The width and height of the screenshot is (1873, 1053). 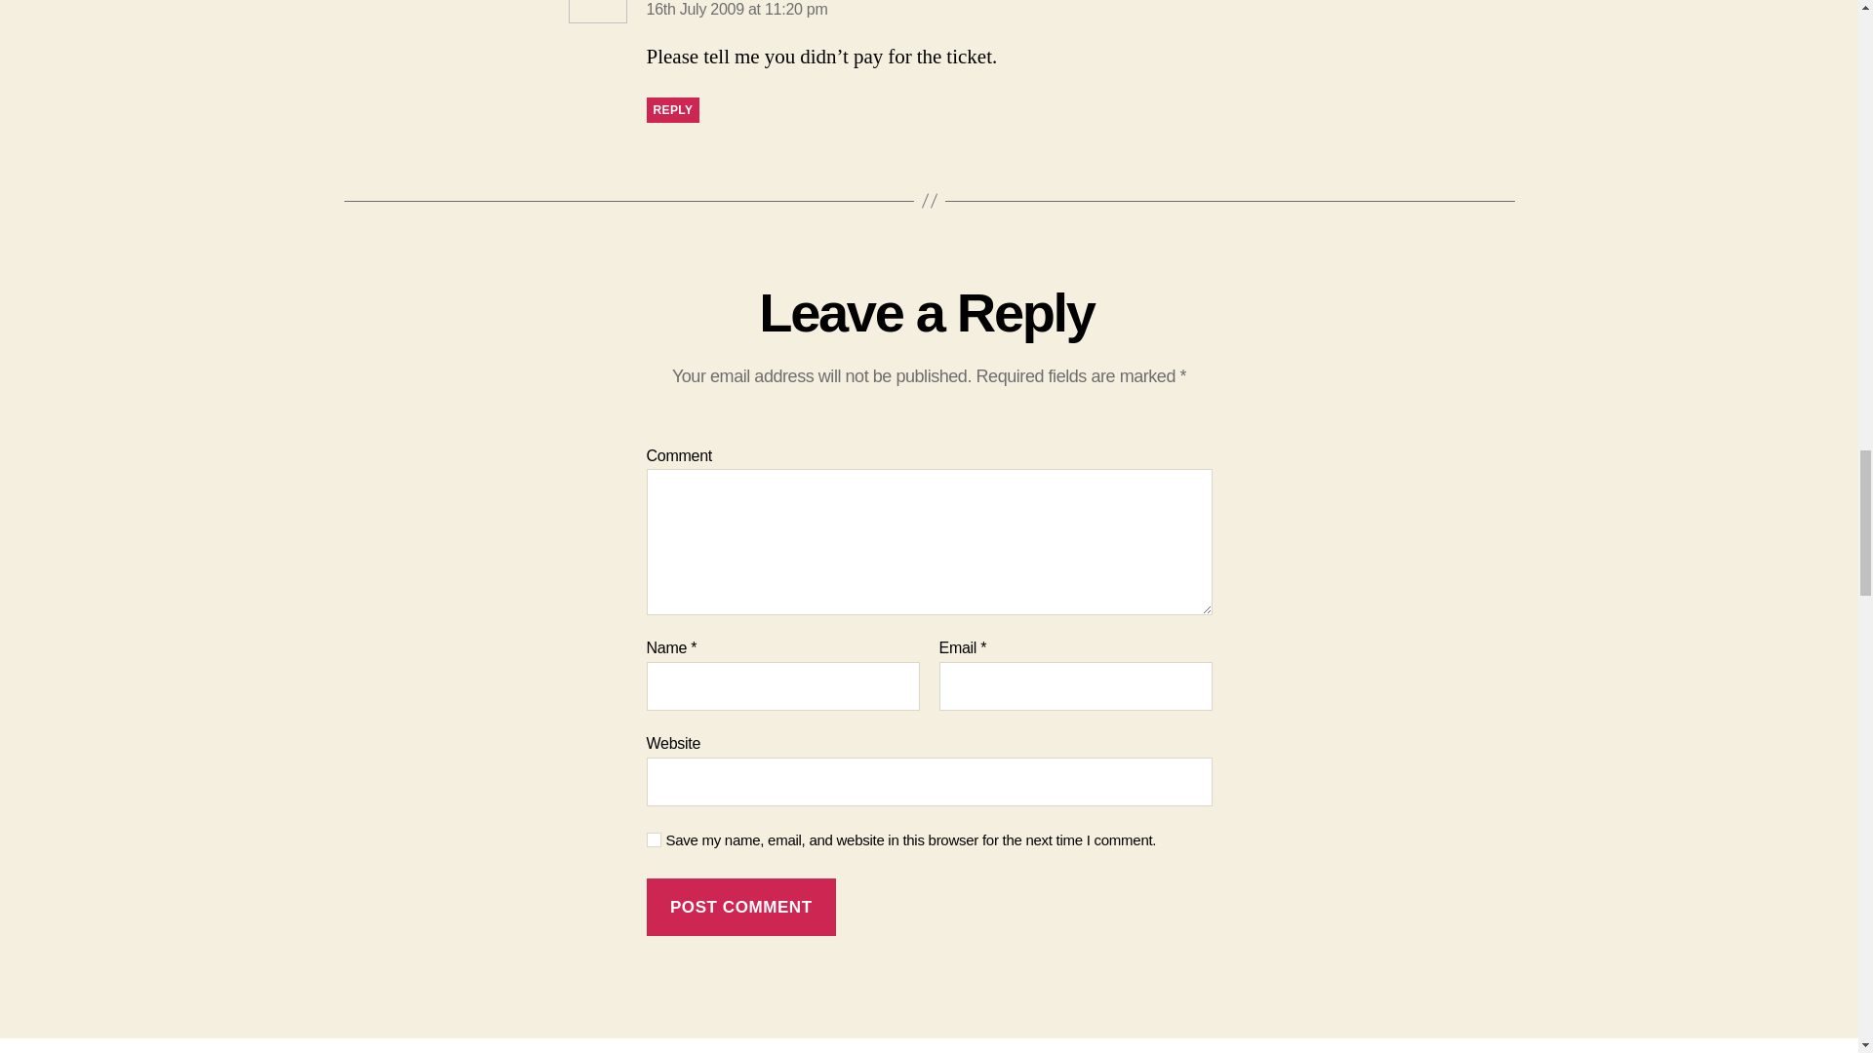 I want to click on REPLY, so click(x=672, y=110).